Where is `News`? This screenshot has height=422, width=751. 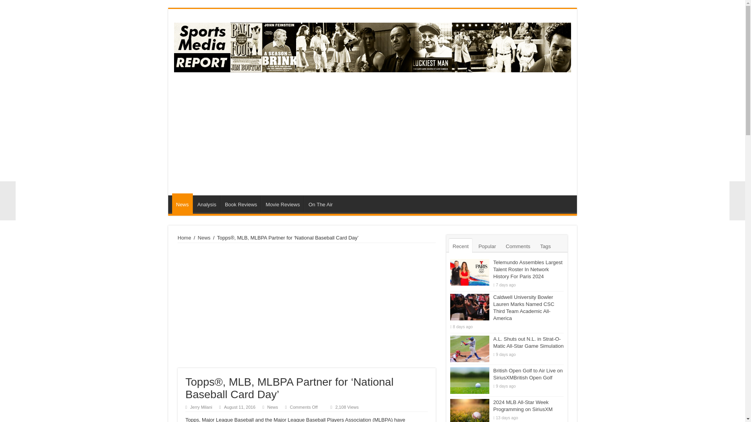
News is located at coordinates (182, 203).